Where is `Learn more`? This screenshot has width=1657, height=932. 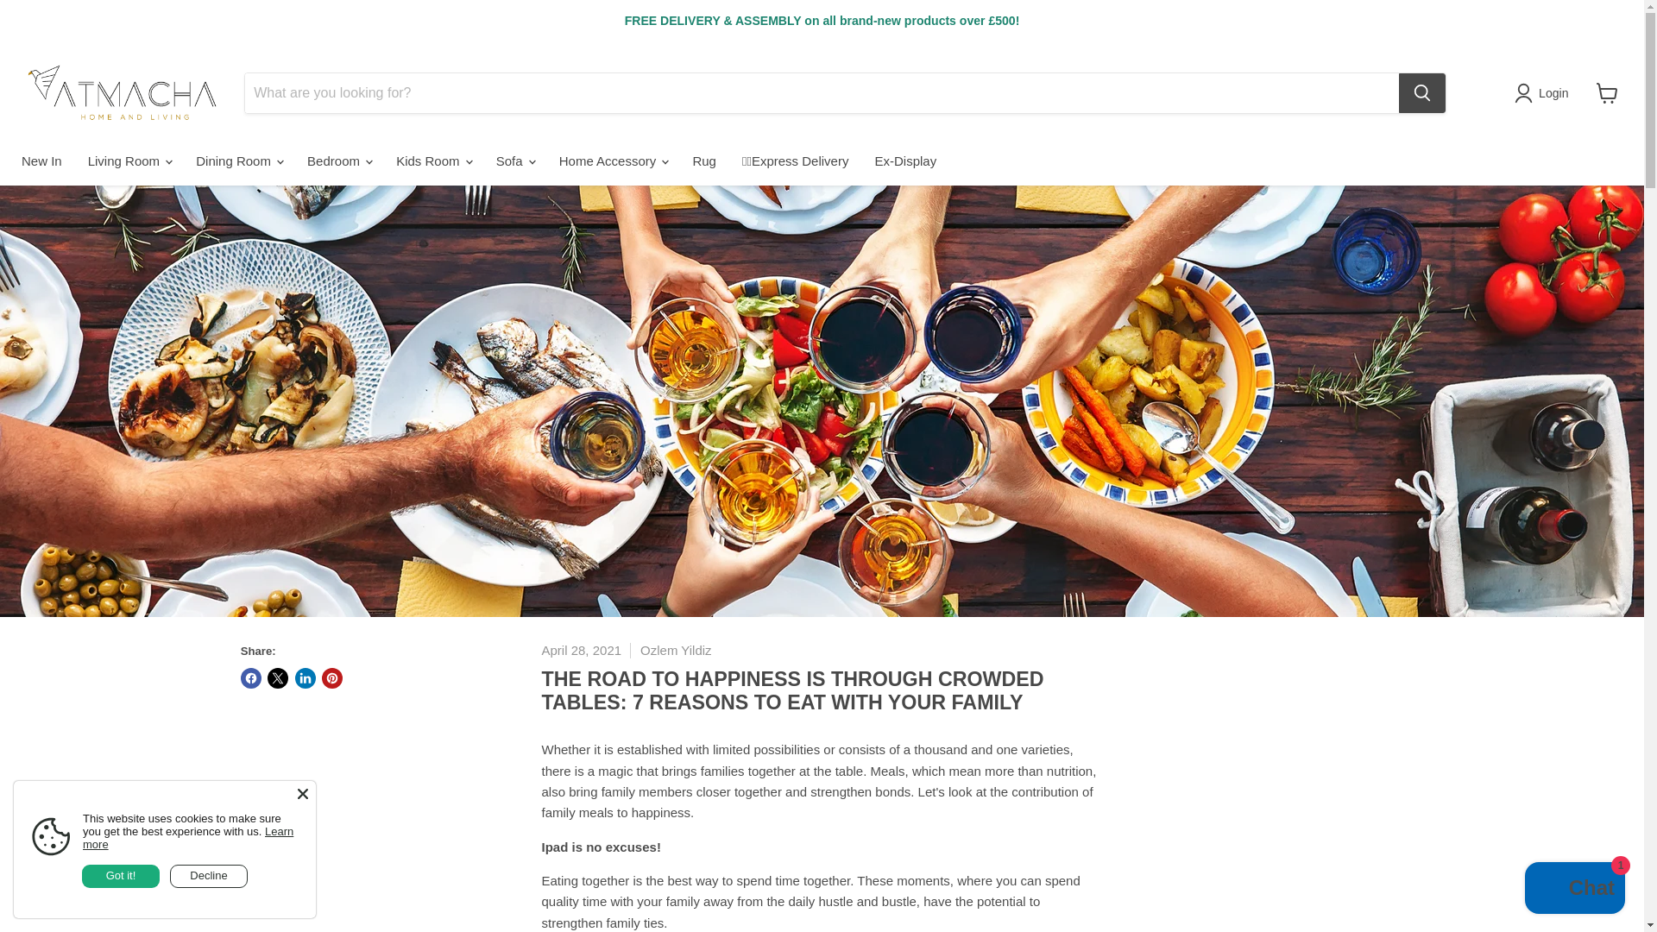 Learn more is located at coordinates (188, 837).